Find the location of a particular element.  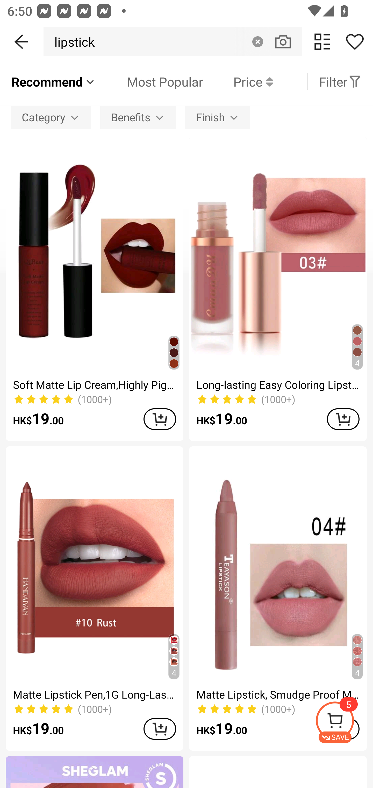

ADD TO CART is located at coordinates (343, 419).